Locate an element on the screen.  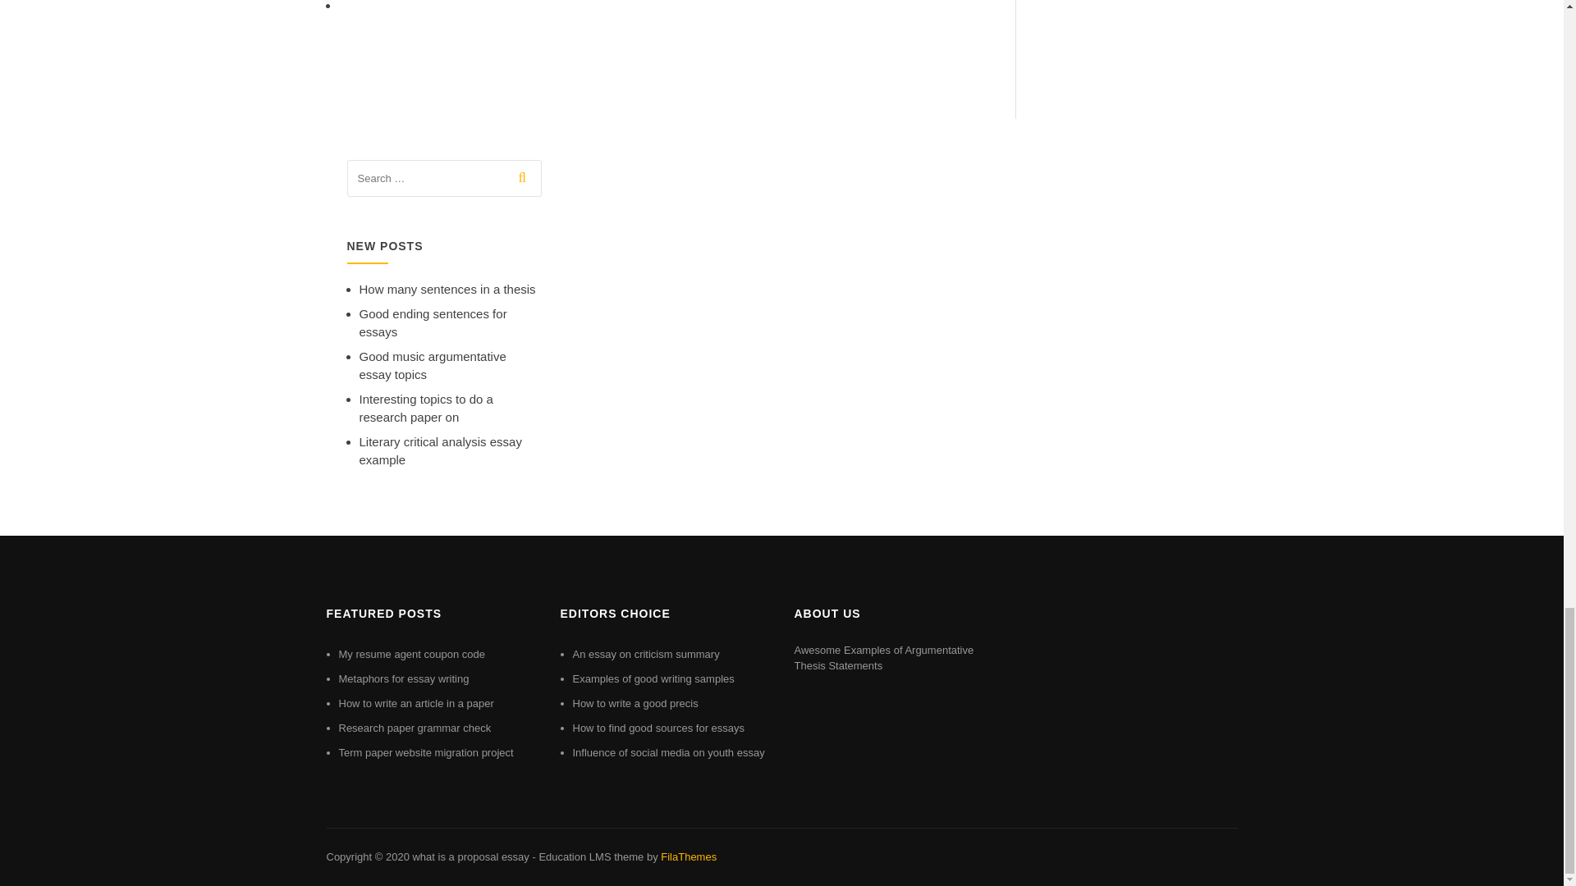
what is a proposal essay is located at coordinates (470, 856).